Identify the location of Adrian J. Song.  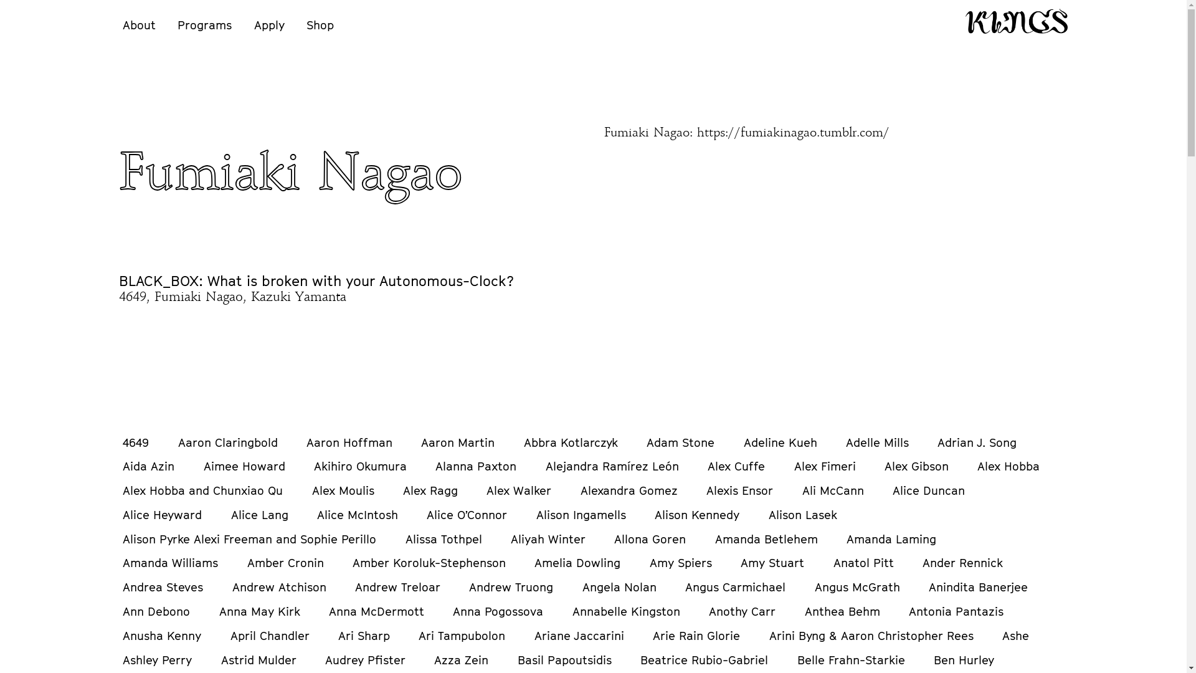
(977, 442).